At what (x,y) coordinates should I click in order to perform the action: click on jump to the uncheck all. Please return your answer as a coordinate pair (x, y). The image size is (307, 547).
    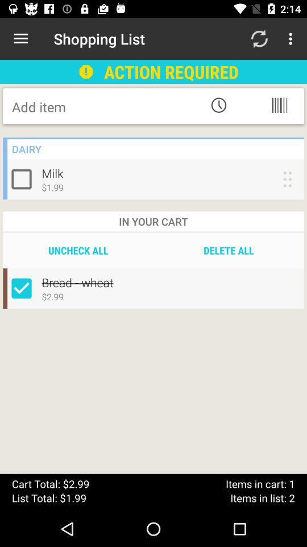
    Looking at the image, I should click on (78, 250).